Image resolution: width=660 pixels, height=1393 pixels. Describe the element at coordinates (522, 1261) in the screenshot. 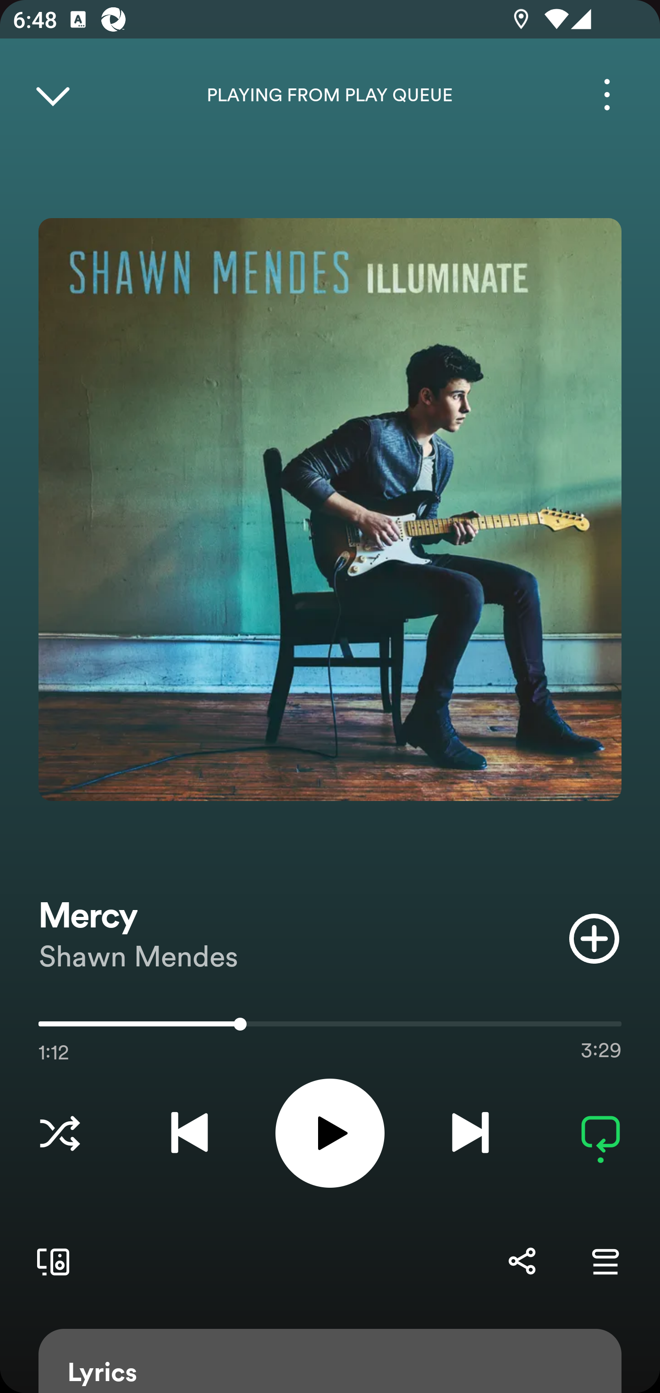

I see `Share` at that location.